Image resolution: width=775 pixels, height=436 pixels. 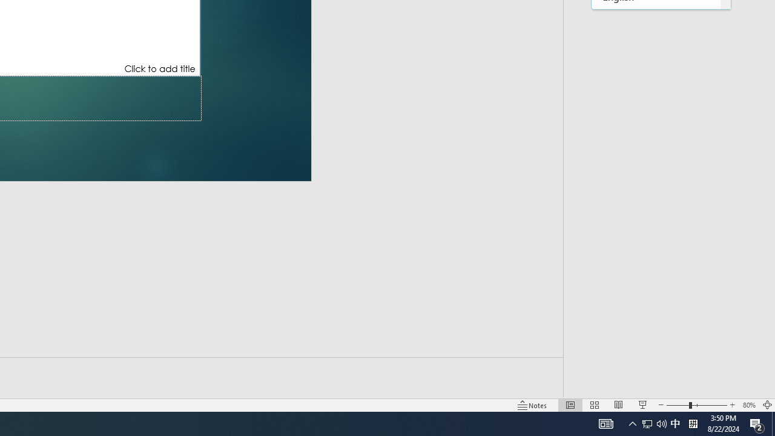 I want to click on Estonian, so click(x=656, y=22).